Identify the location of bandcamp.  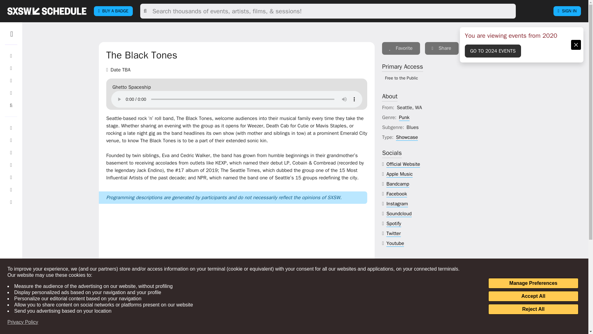
(398, 184).